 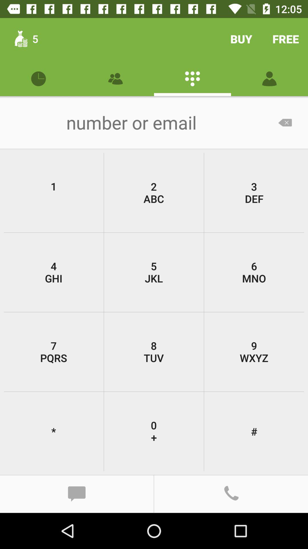 What do you see at coordinates (54, 272) in the screenshot?
I see `scroll to the 4
ghi` at bounding box center [54, 272].